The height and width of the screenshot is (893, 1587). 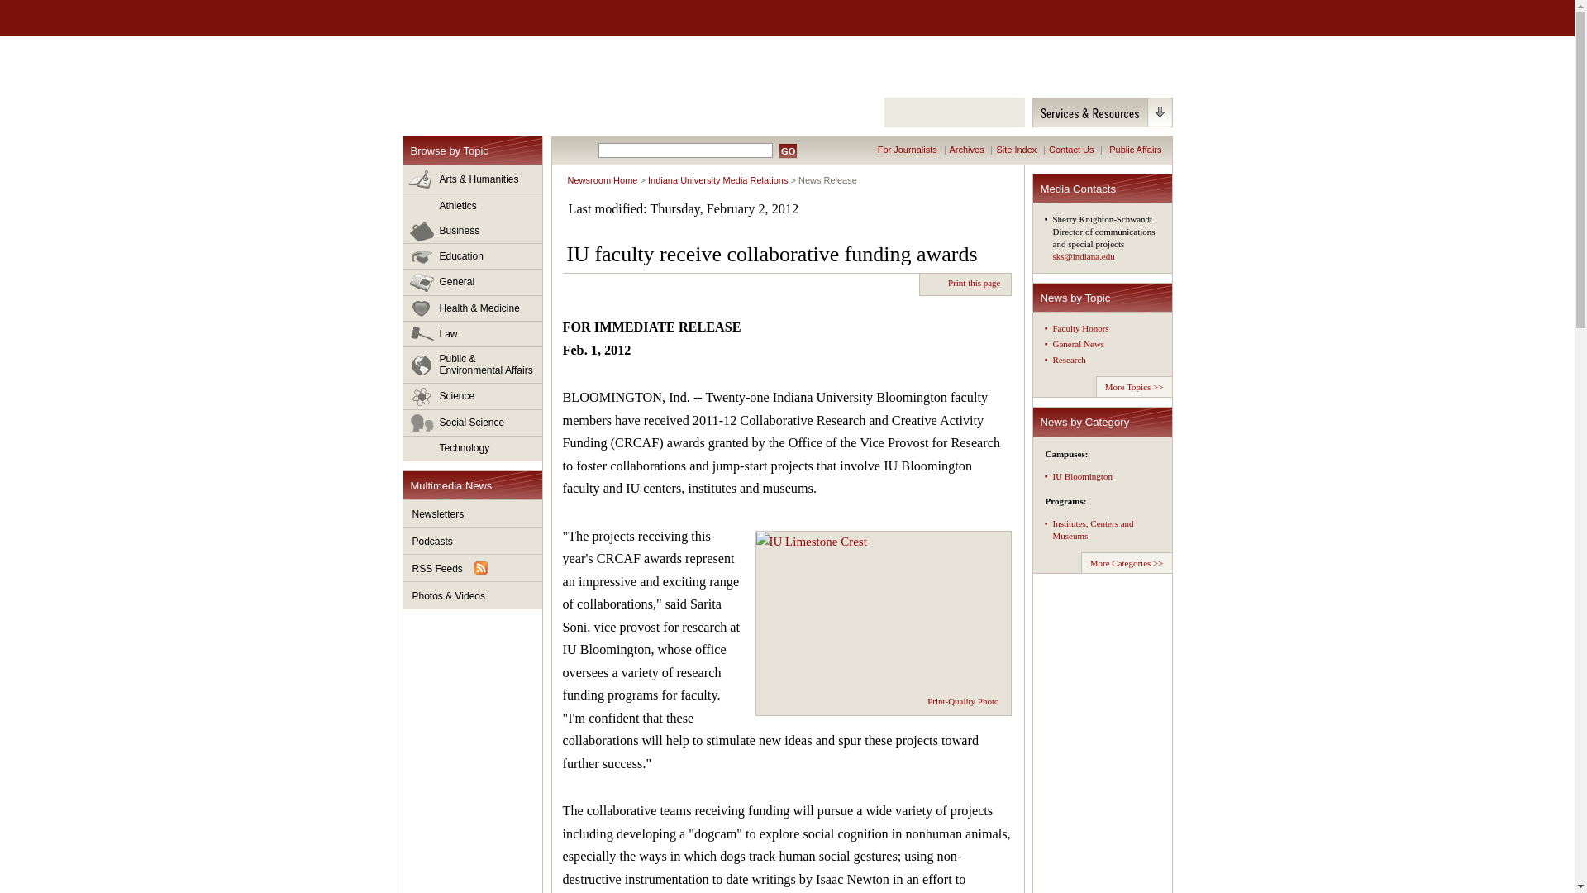 What do you see at coordinates (473, 448) in the screenshot?
I see `Technology` at bounding box center [473, 448].